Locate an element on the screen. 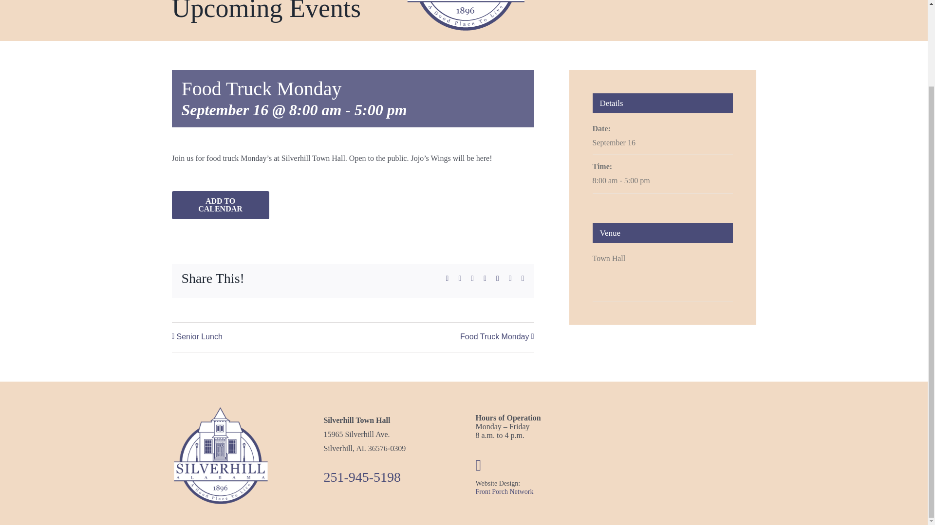 The image size is (935, 525). Town of Silverhill Alabama is located at coordinates (220, 455).